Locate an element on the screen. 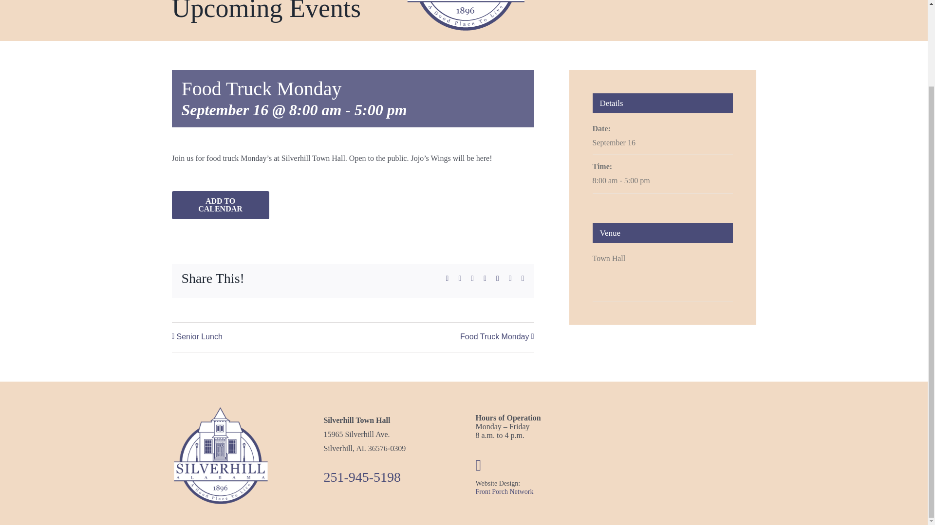 The image size is (935, 525). Town of Silverhill Alabama is located at coordinates (220, 455).